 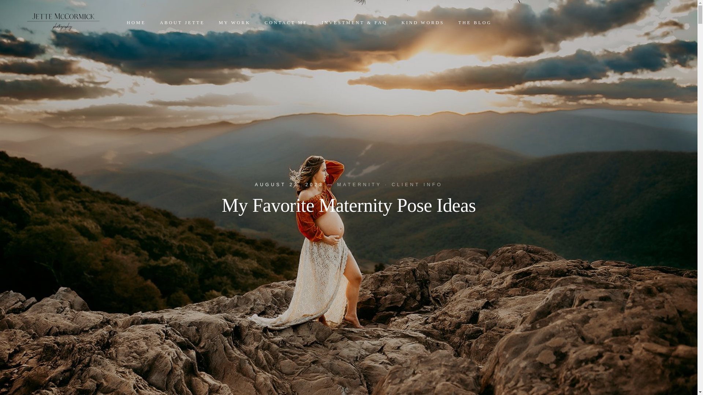 I want to click on MY WORK, so click(x=234, y=23).